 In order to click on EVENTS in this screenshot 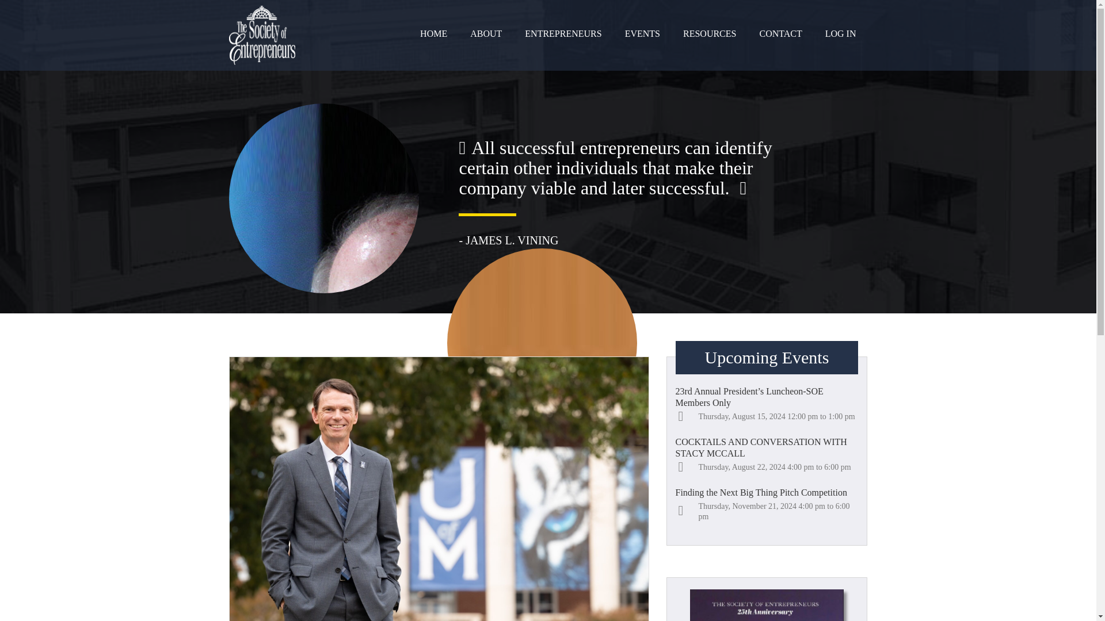, I will do `click(642, 33)`.